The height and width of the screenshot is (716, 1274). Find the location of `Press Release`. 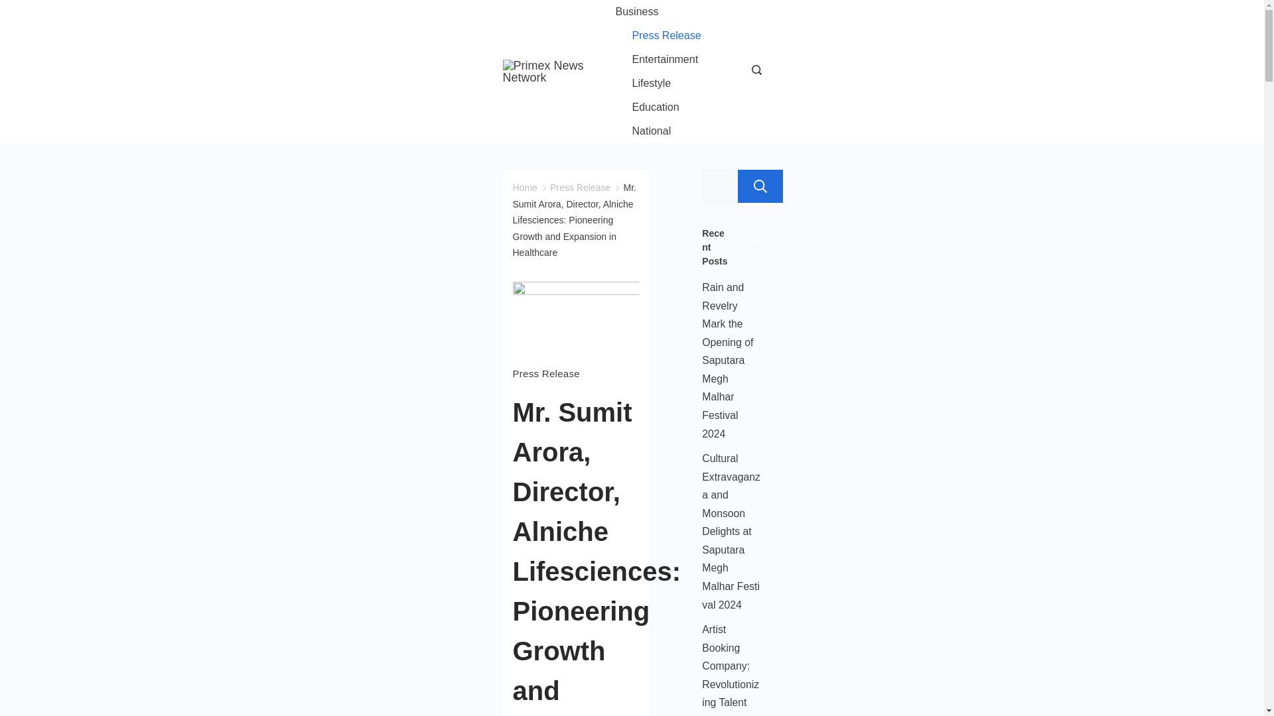

Press Release is located at coordinates (666, 36).